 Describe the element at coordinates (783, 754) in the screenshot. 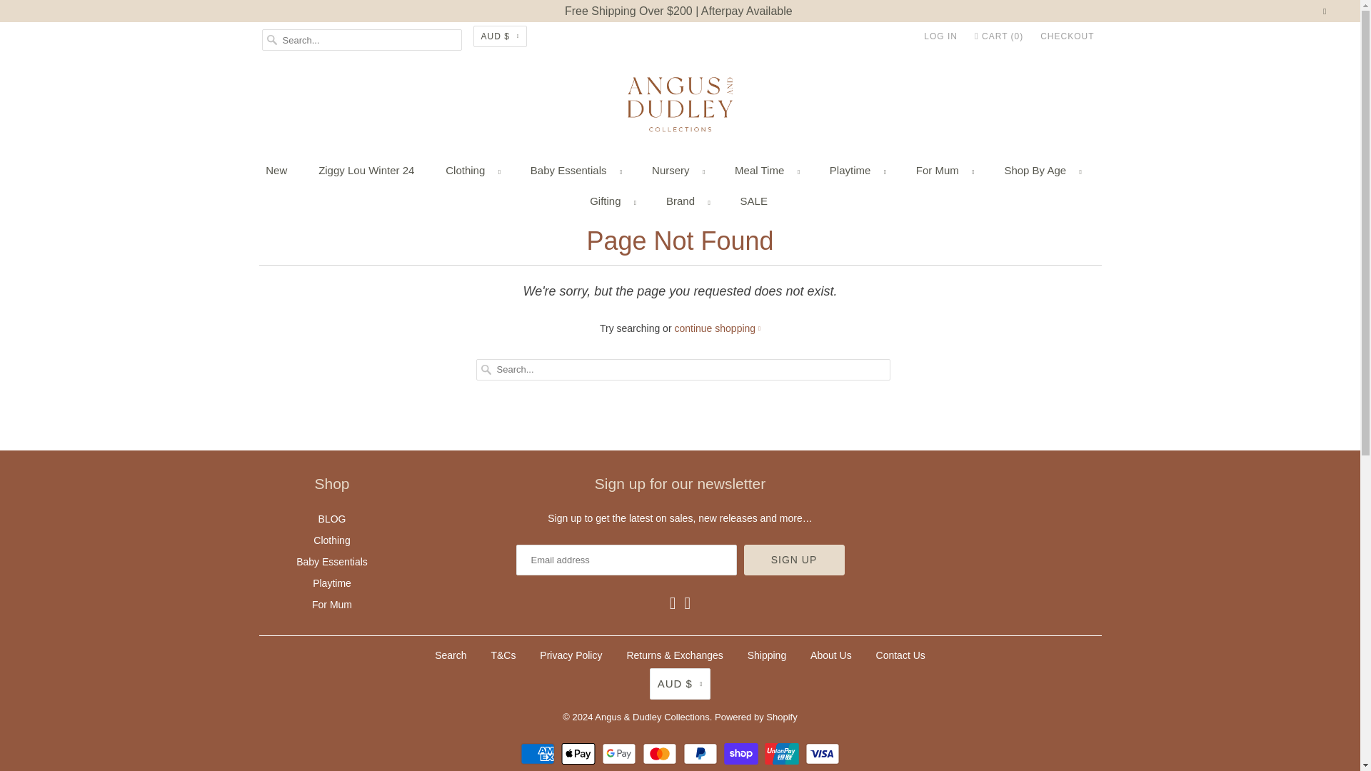

I see `Union Pay` at that location.